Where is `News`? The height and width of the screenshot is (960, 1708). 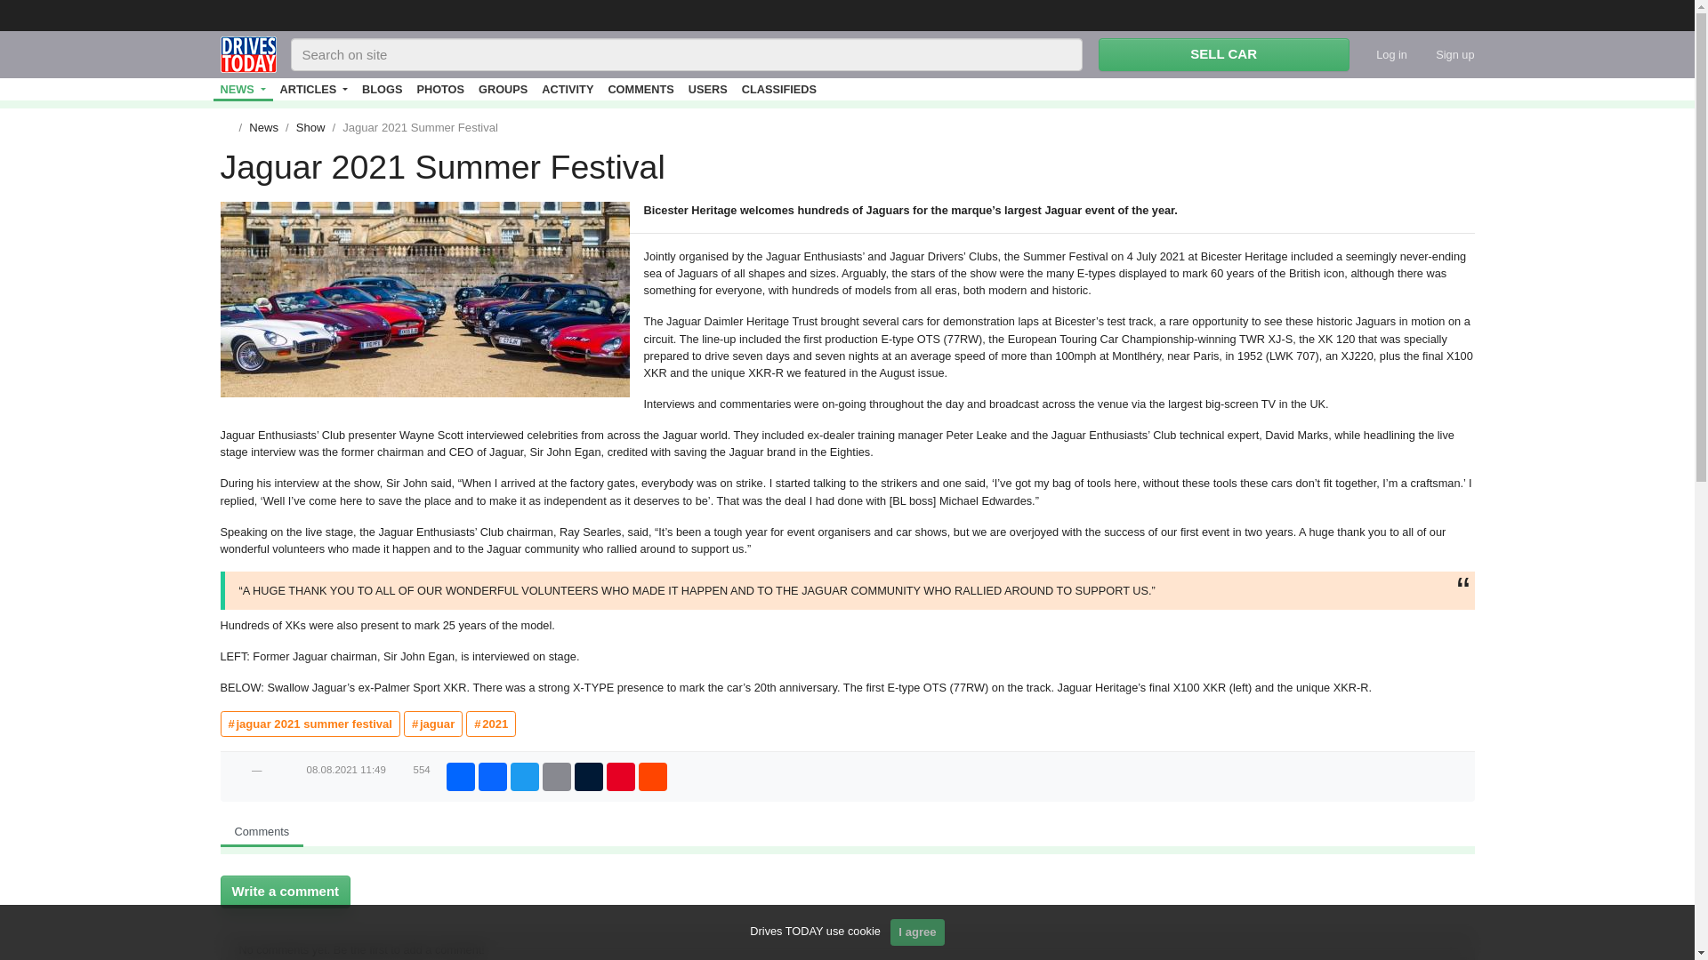 News is located at coordinates (244, 89).